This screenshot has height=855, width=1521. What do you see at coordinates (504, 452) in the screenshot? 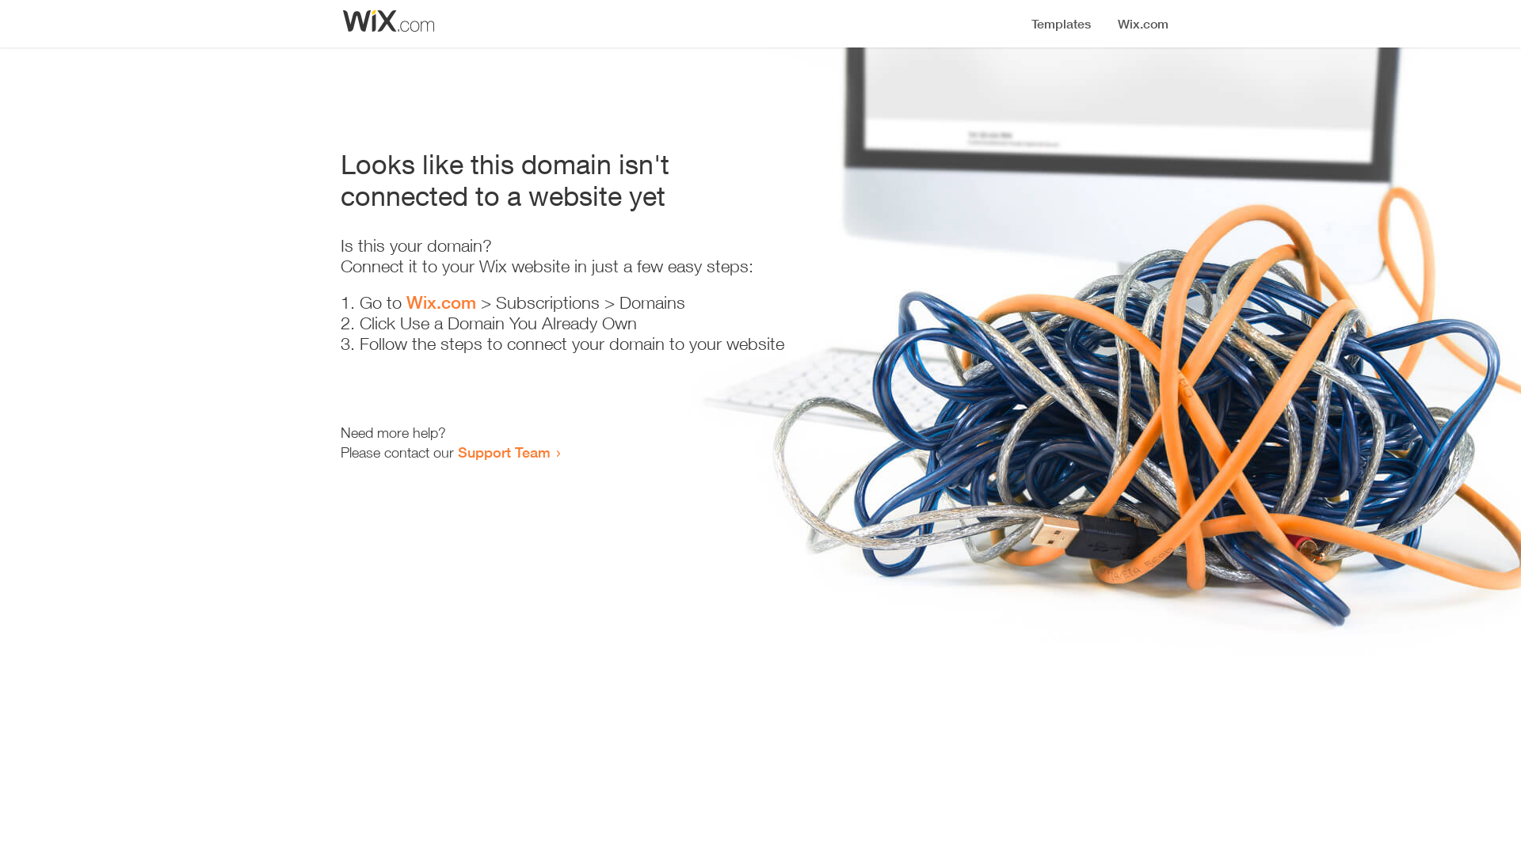
I see `Support Team` at bounding box center [504, 452].